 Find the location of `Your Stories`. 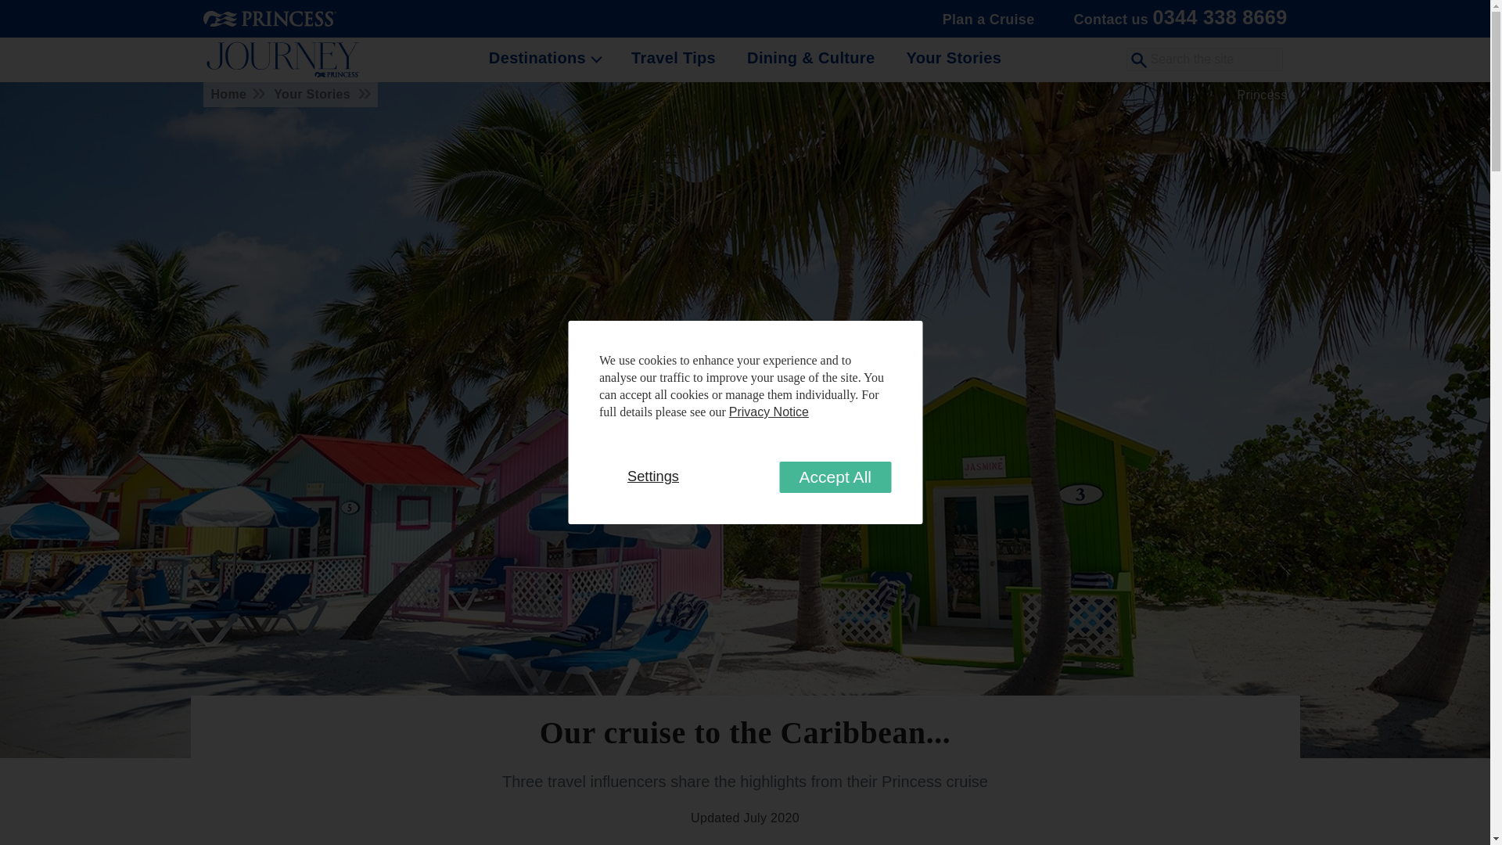

Your Stories is located at coordinates (954, 58).